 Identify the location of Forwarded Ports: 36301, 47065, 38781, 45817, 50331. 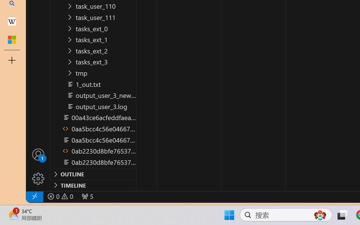
(87, 196).